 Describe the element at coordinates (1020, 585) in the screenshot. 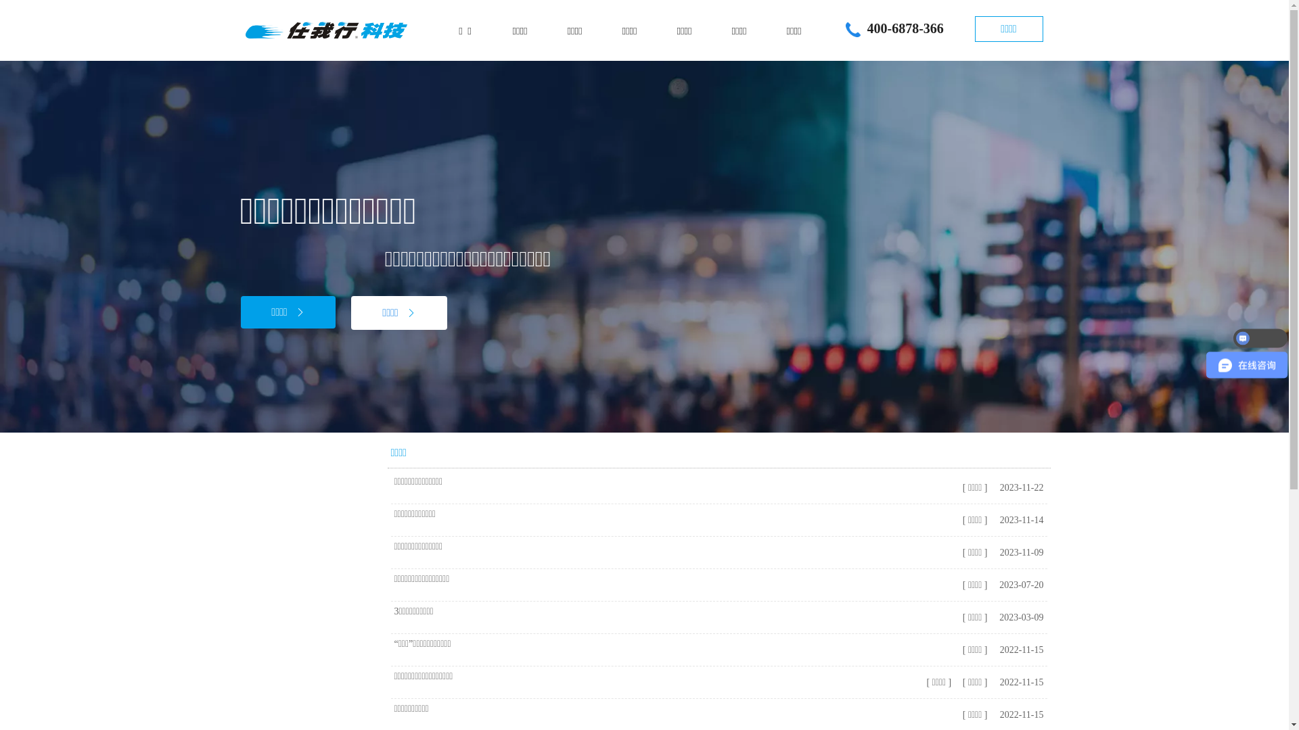

I see `2023-07-20` at that location.